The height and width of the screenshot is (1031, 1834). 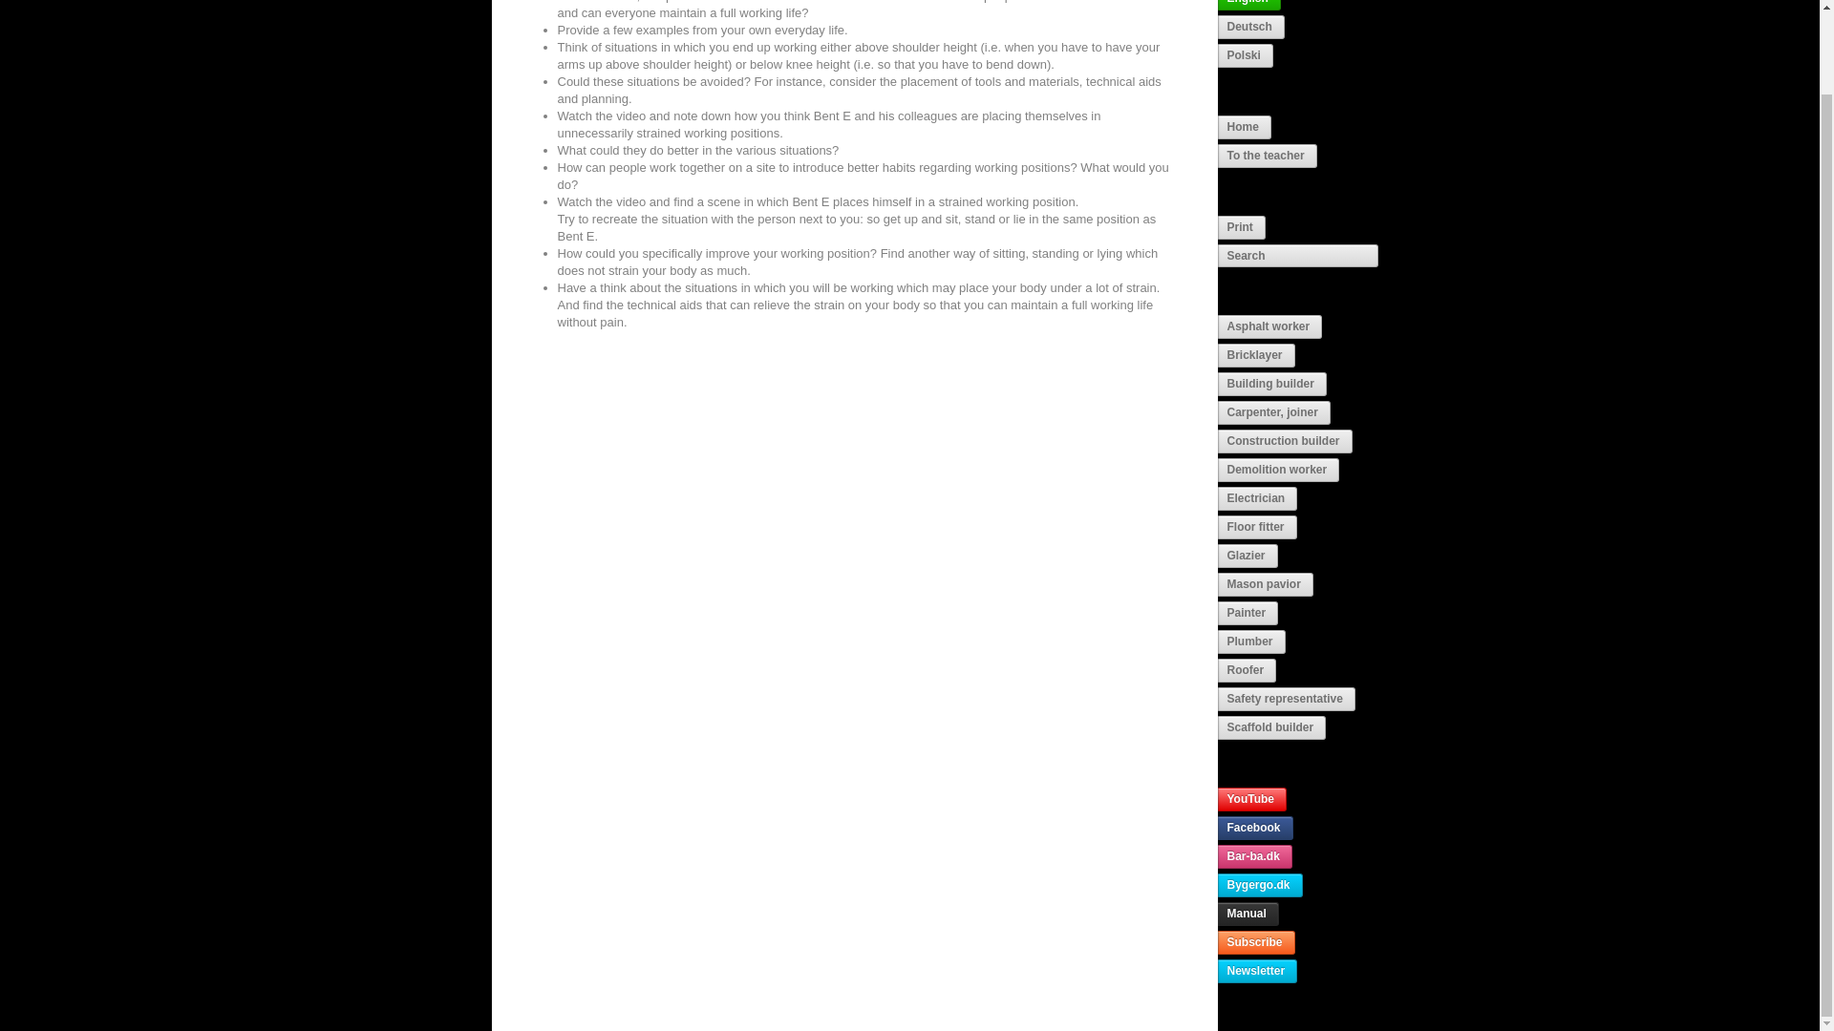 What do you see at coordinates (1259, 884) in the screenshot?
I see `Bygergo.dk` at bounding box center [1259, 884].